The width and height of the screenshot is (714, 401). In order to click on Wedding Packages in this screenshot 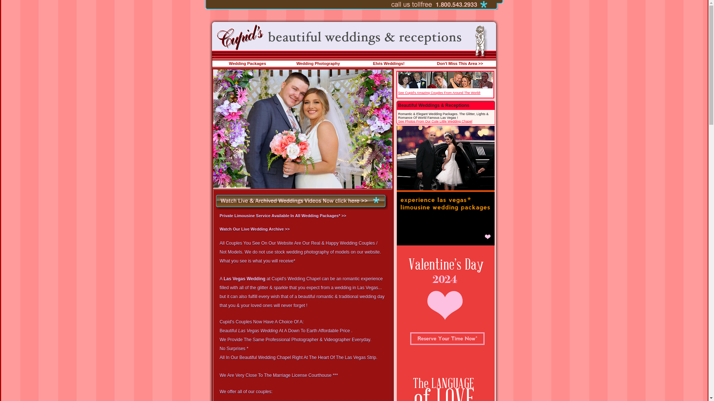, I will do `click(247, 63)`.